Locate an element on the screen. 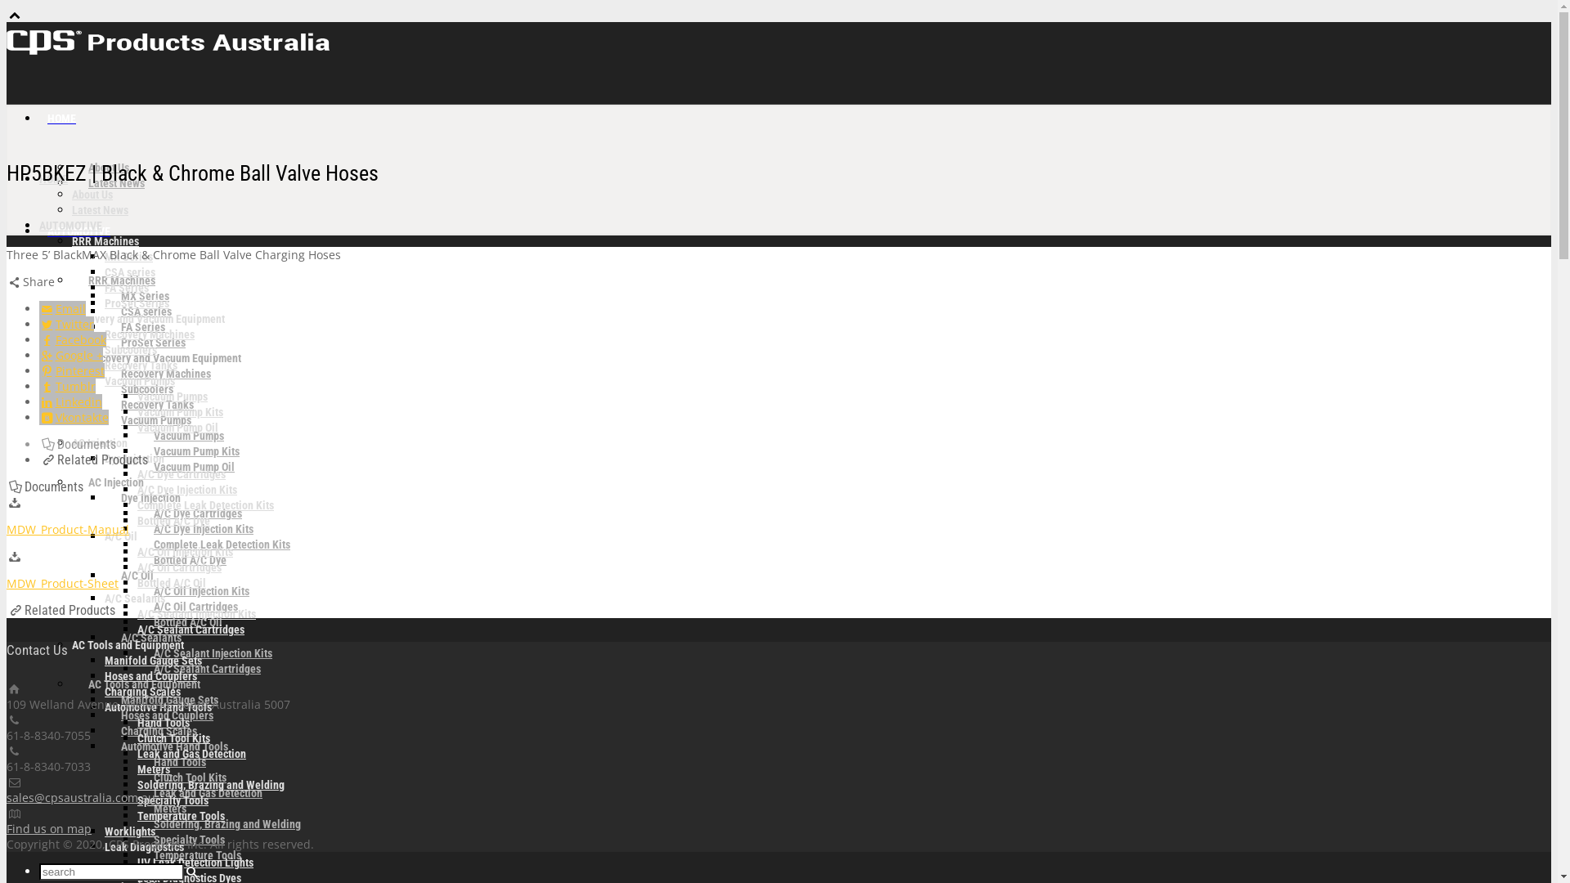 The width and height of the screenshot is (1570, 883). Clutch Tool Kits is located at coordinates (190, 778).